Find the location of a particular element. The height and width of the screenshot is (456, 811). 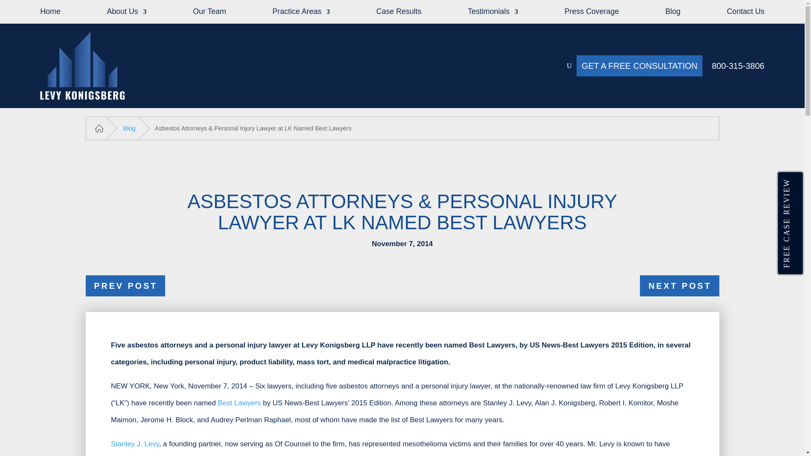

Home is located at coordinates (50, 14).